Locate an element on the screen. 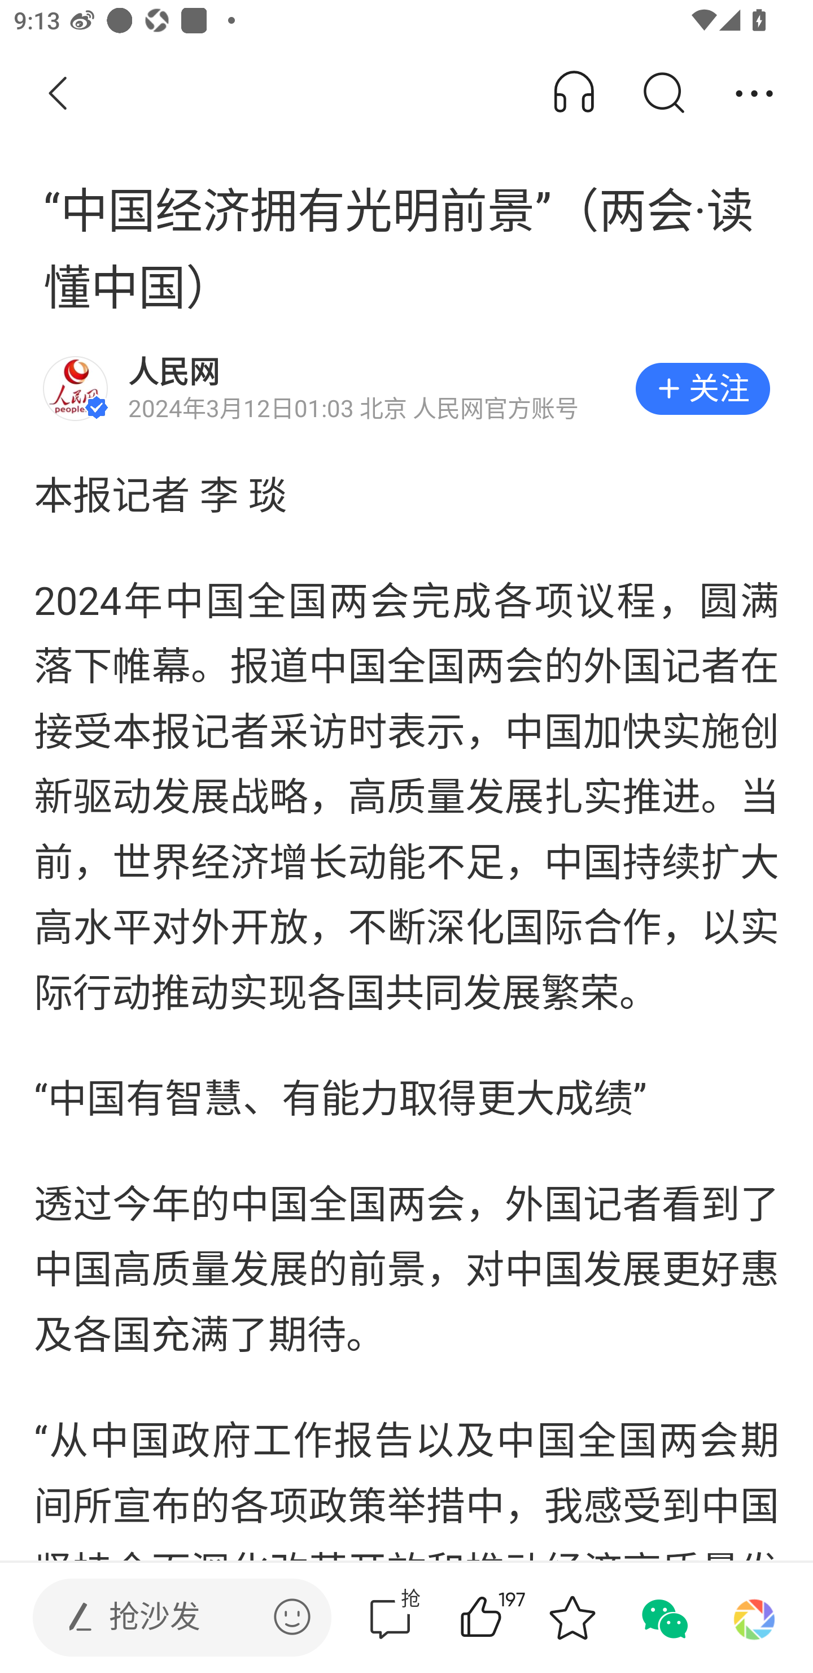 The width and height of the screenshot is (813, 1673).  关注 is located at coordinates (702, 389).